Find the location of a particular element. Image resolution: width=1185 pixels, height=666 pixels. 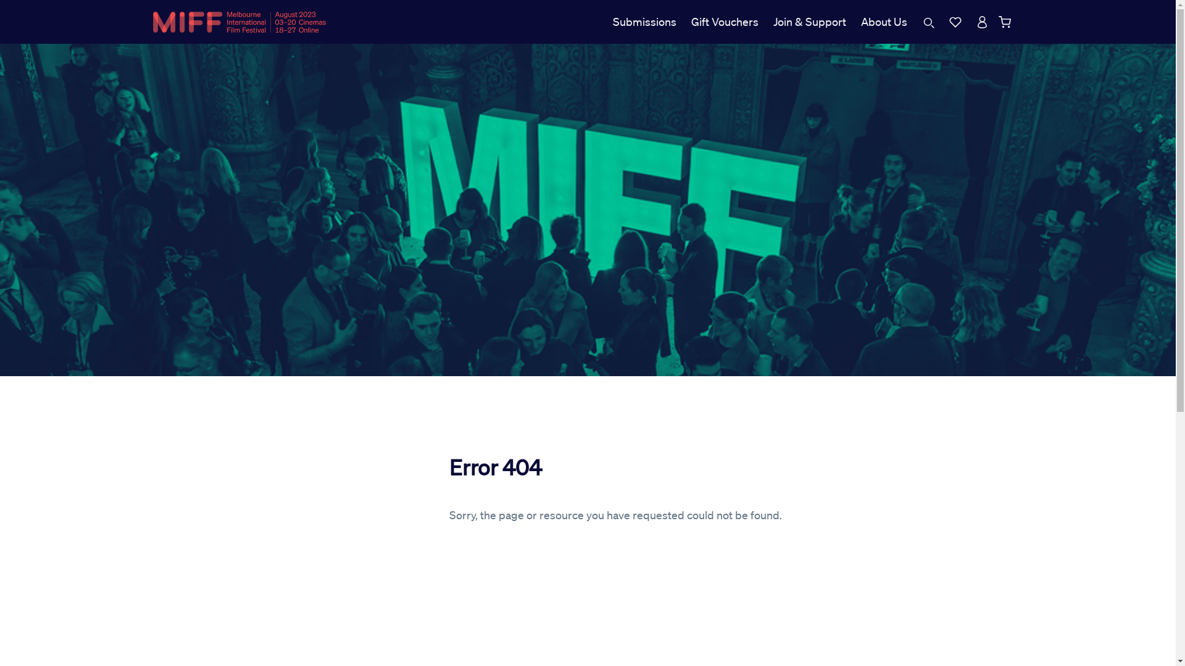

Gift Vouchers is located at coordinates (725, 22).